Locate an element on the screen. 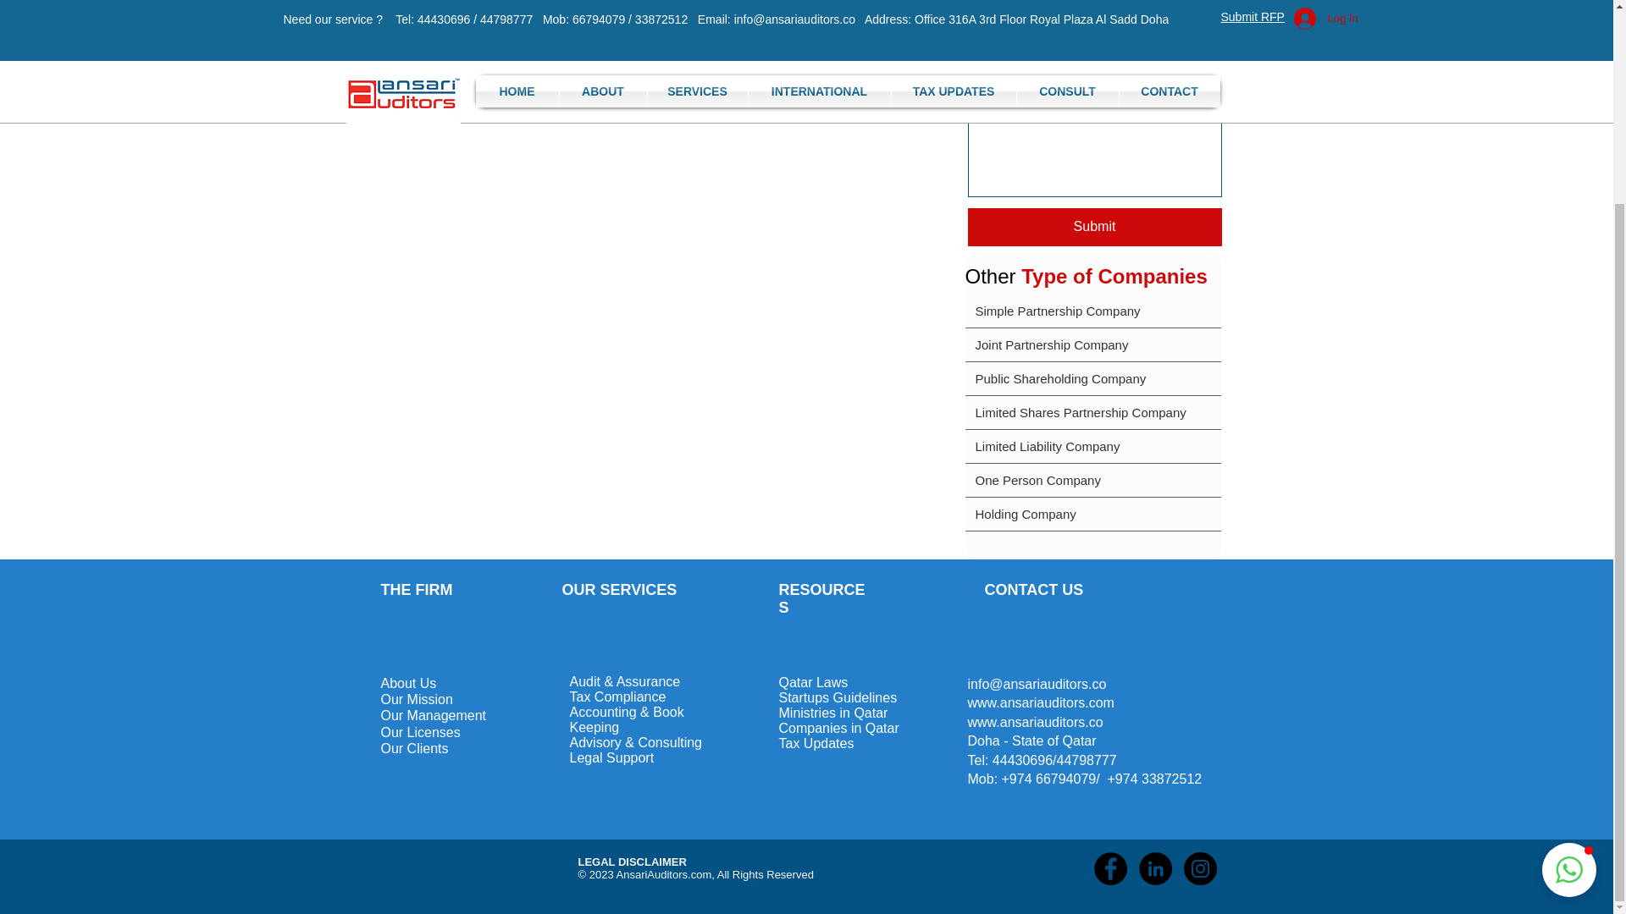 Image resolution: width=1626 pixels, height=914 pixels. Simple Partnership Company is located at coordinates (1092, 310).